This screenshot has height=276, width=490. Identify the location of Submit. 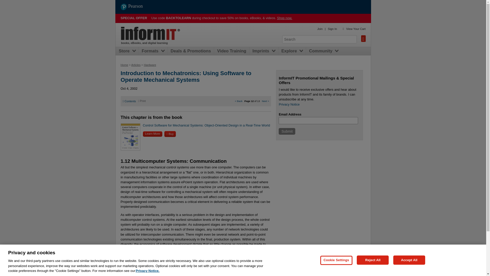
(287, 131).